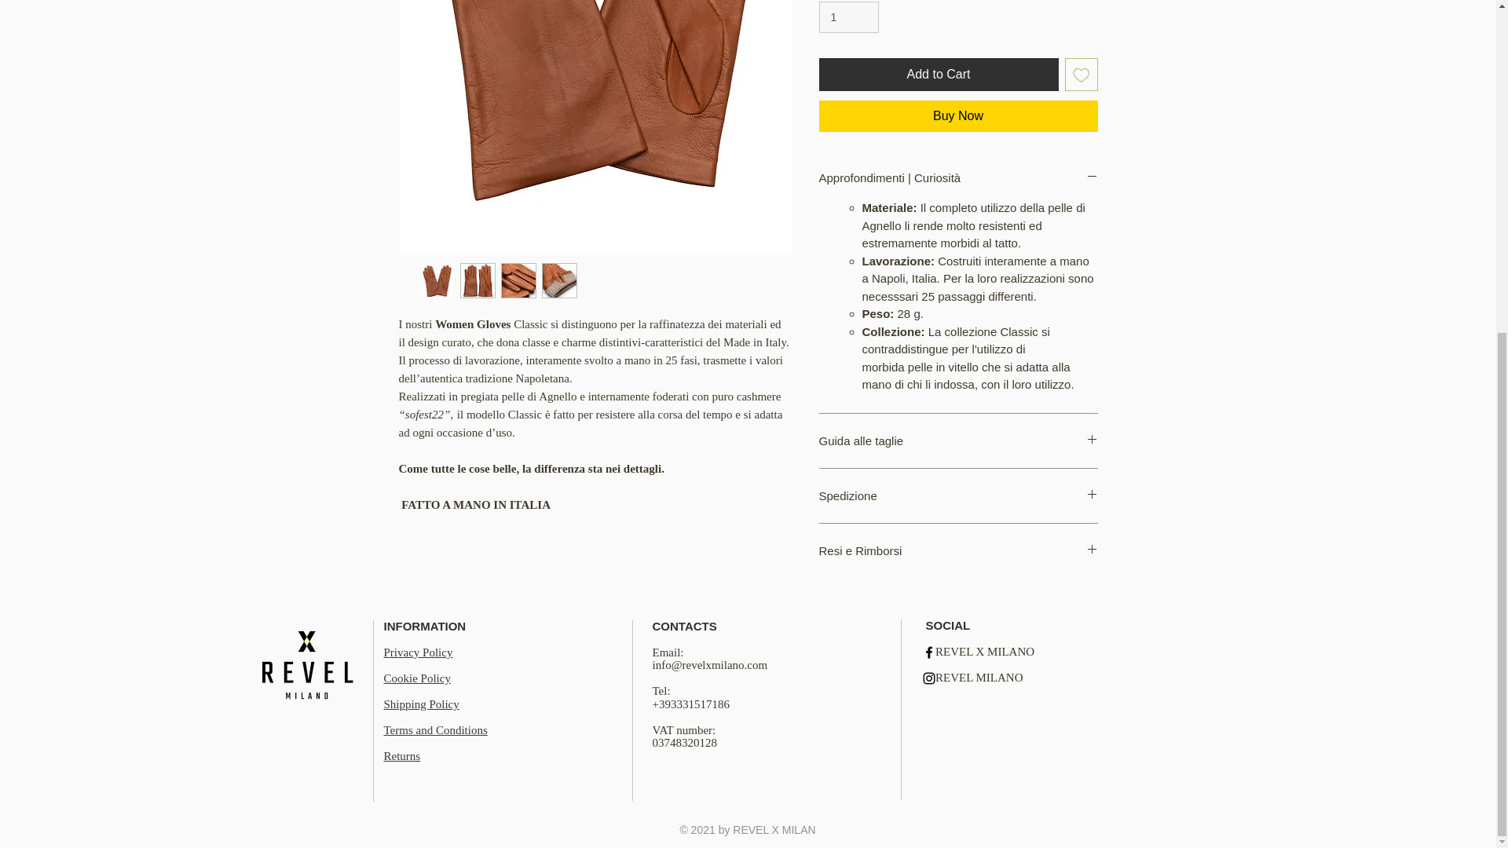 The image size is (1508, 848). Describe the element at coordinates (958, 495) in the screenshot. I see `Spedizione` at that location.